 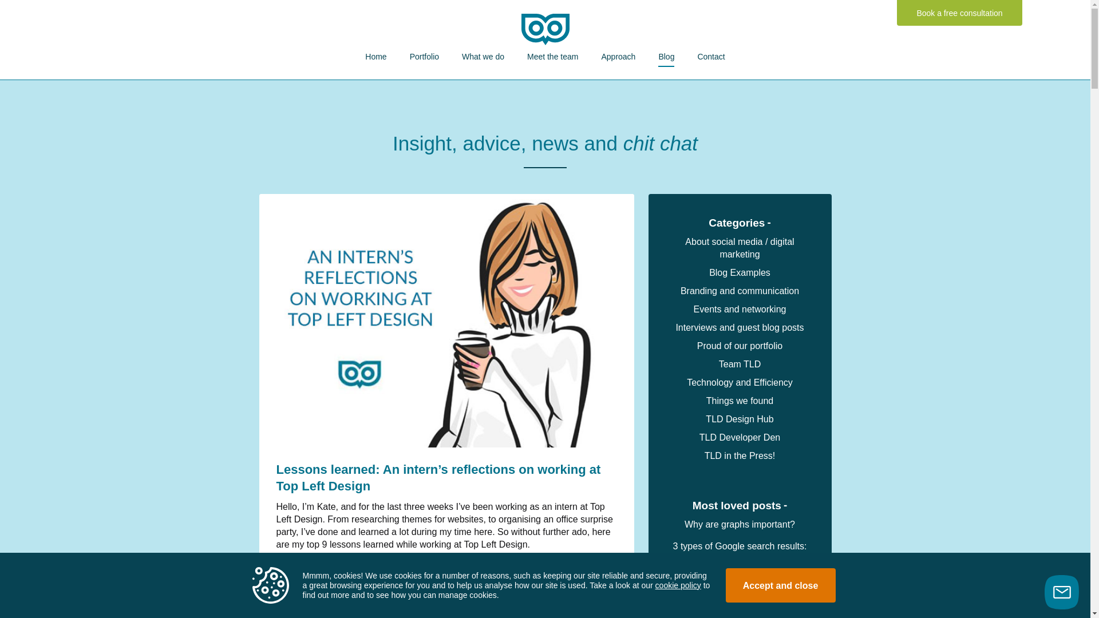 What do you see at coordinates (553, 56) in the screenshot?
I see `Meet the team` at bounding box center [553, 56].